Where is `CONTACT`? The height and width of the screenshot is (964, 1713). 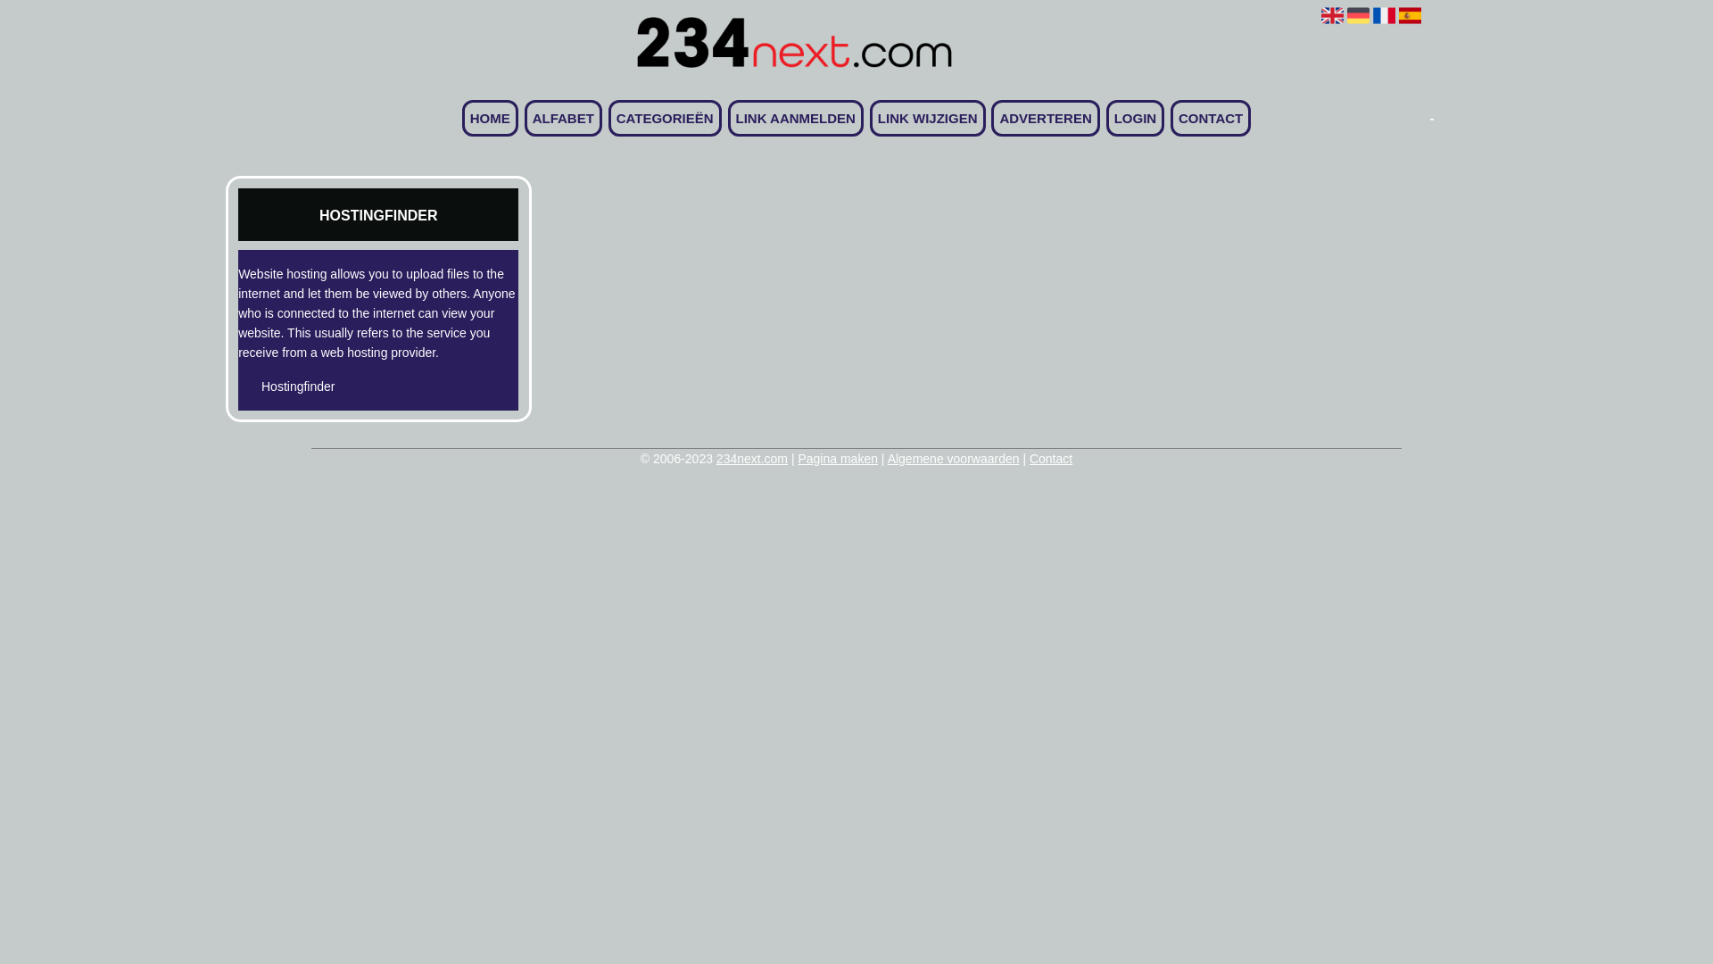
CONTACT is located at coordinates (1211, 118).